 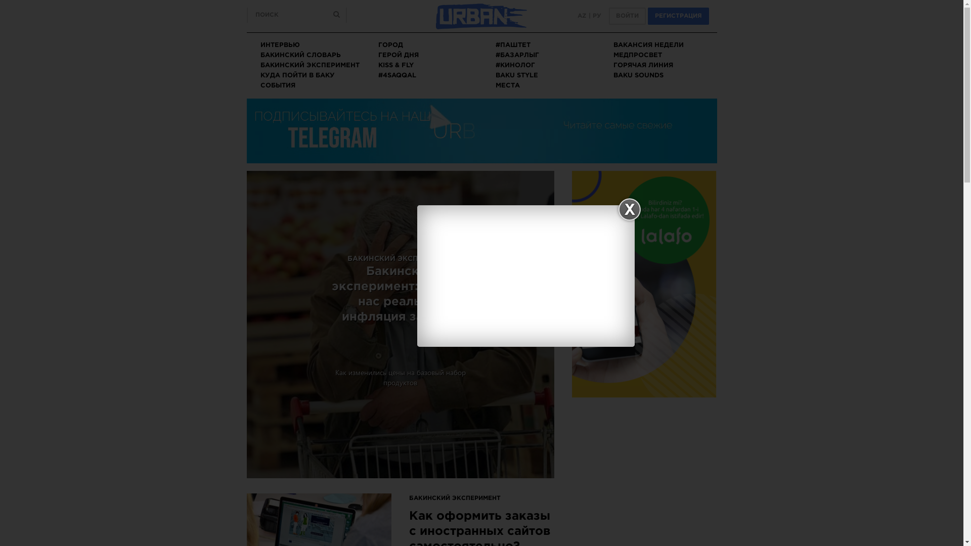 What do you see at coordinates (644, 284) in the screenshot?
I see `Lalafo` at bounding box center [644, 284].